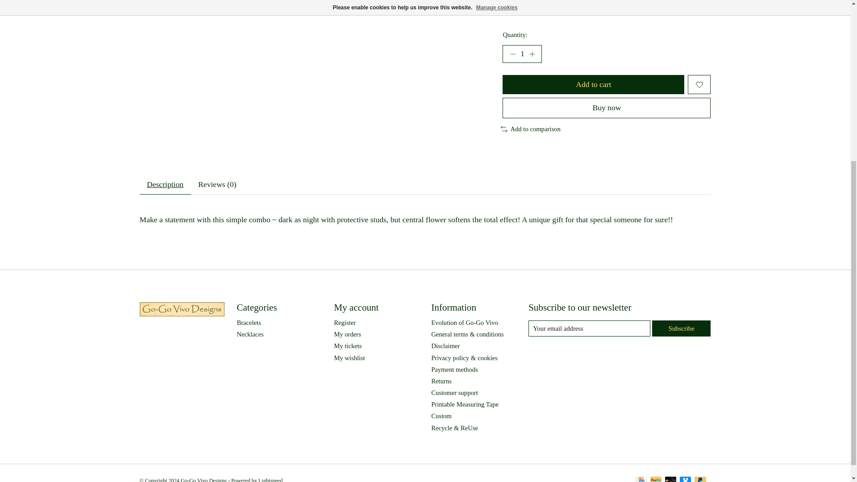 The height and width of the screenshot is (482, 857). Describe the element at coordinates (445, 345) in the screenshot. I see `Disclaimer` at that location.